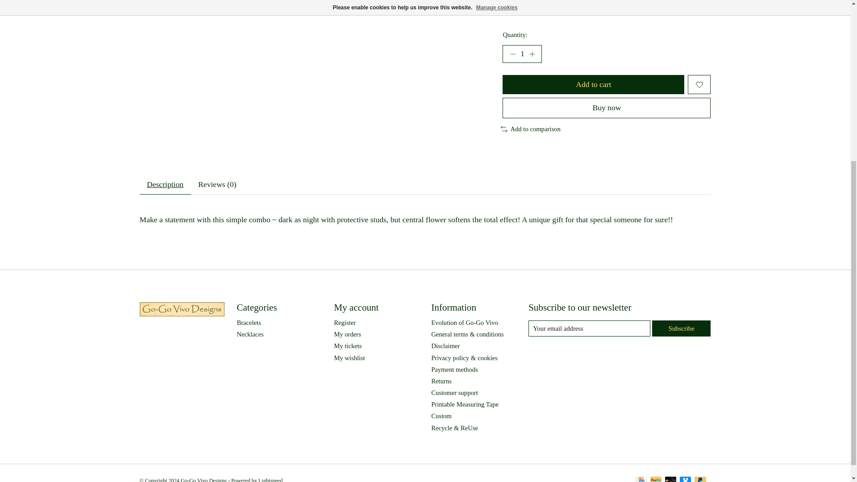 The height and width of the screenshot is (482, 857). Describe the element at coordinates (445, 345) in the screenshot. I see `Disclaimer` at that location.